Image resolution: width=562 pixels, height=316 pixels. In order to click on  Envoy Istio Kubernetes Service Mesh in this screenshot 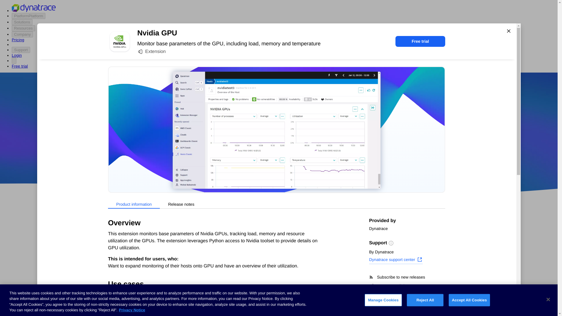, I will do `click(325, 300)`.